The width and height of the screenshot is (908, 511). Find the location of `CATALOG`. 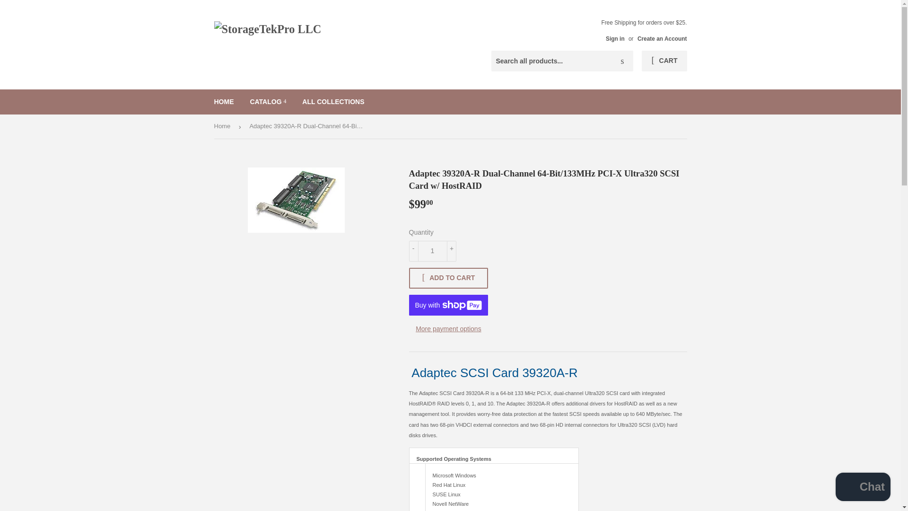

CATALOG is located at coordinates (268, 101).